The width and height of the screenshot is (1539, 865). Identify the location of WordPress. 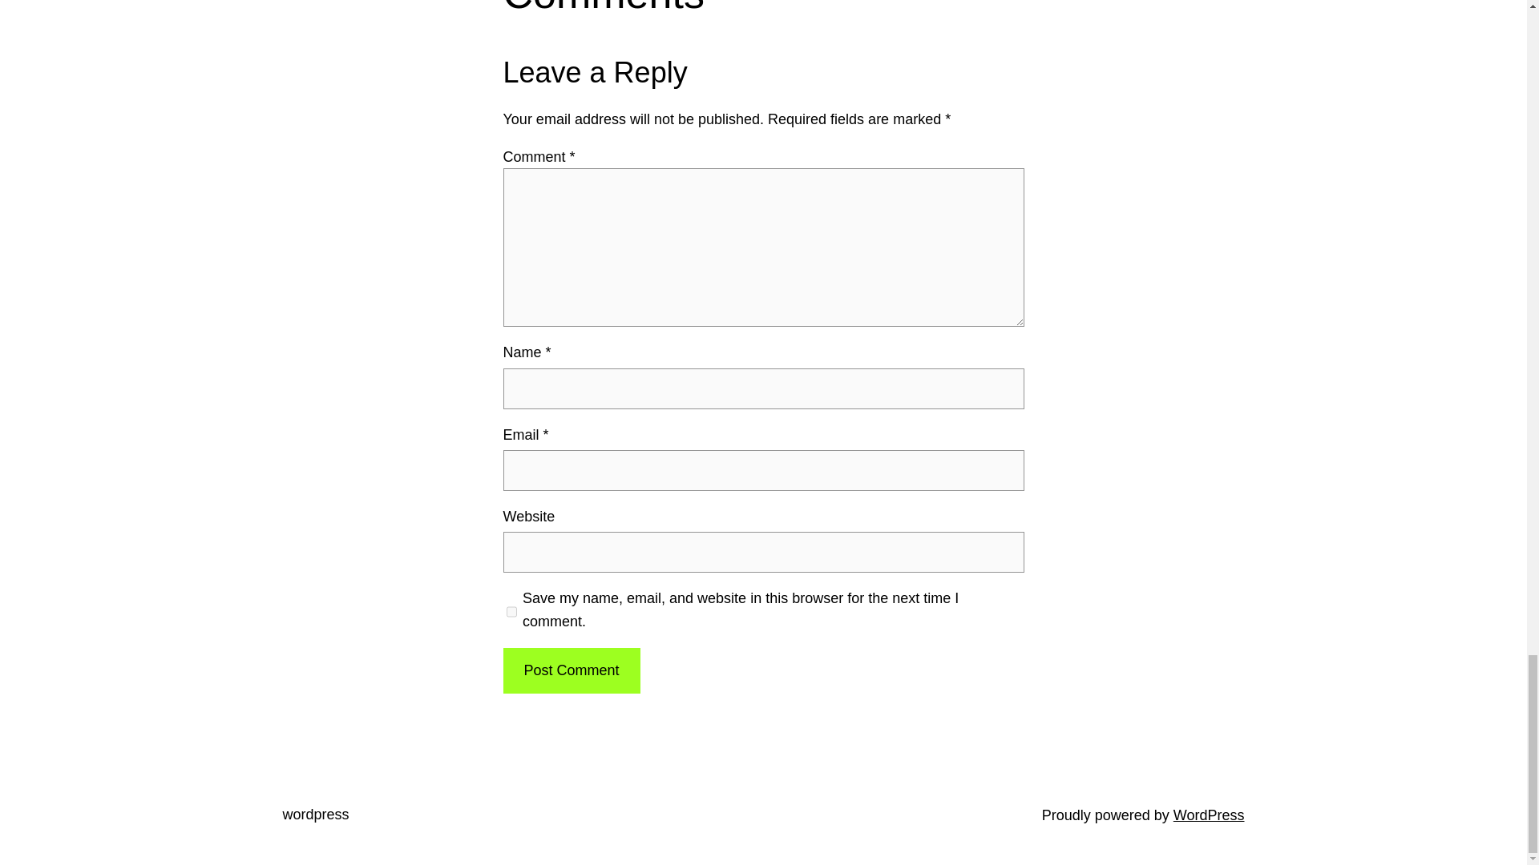
(1209, 815).